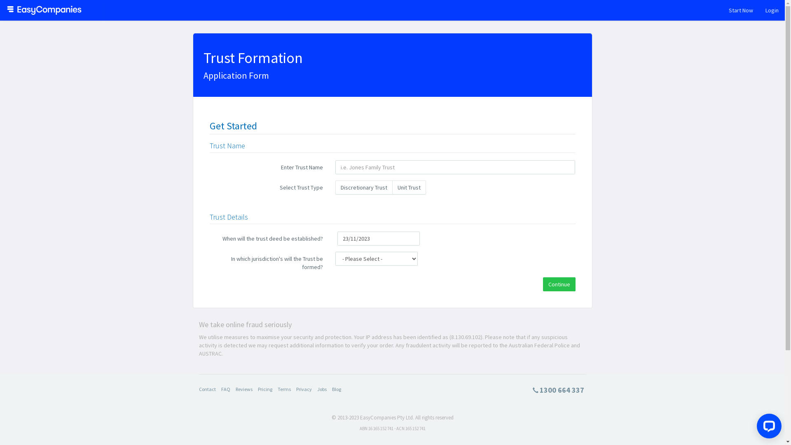 This screenshot has width=791, height=445. Describe the element at coordinates (265, 389) in the screenshot. I see `Pricing` at that location.